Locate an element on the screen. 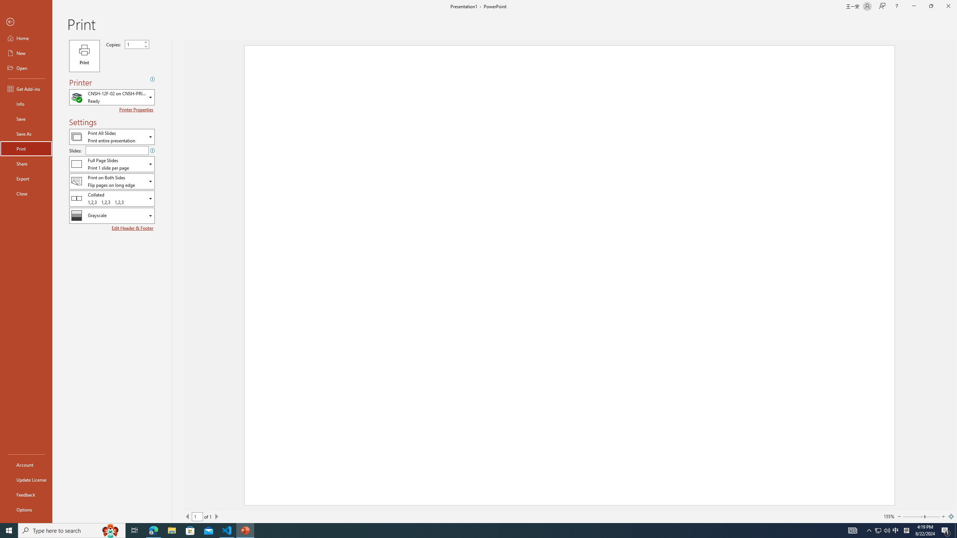 The height and width of the screenshot is (538, 957). Edit Header & Footer is located at coordinates (133, 228).